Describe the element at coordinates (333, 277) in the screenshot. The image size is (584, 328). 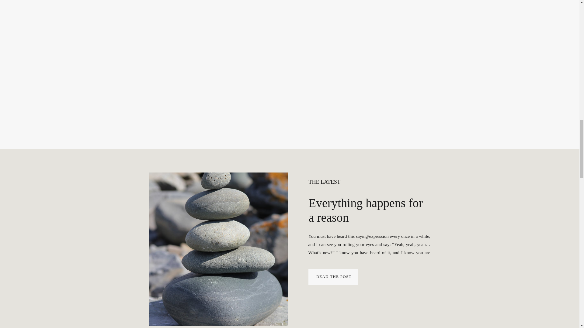
I see `Everything happens for a reason` at that location.